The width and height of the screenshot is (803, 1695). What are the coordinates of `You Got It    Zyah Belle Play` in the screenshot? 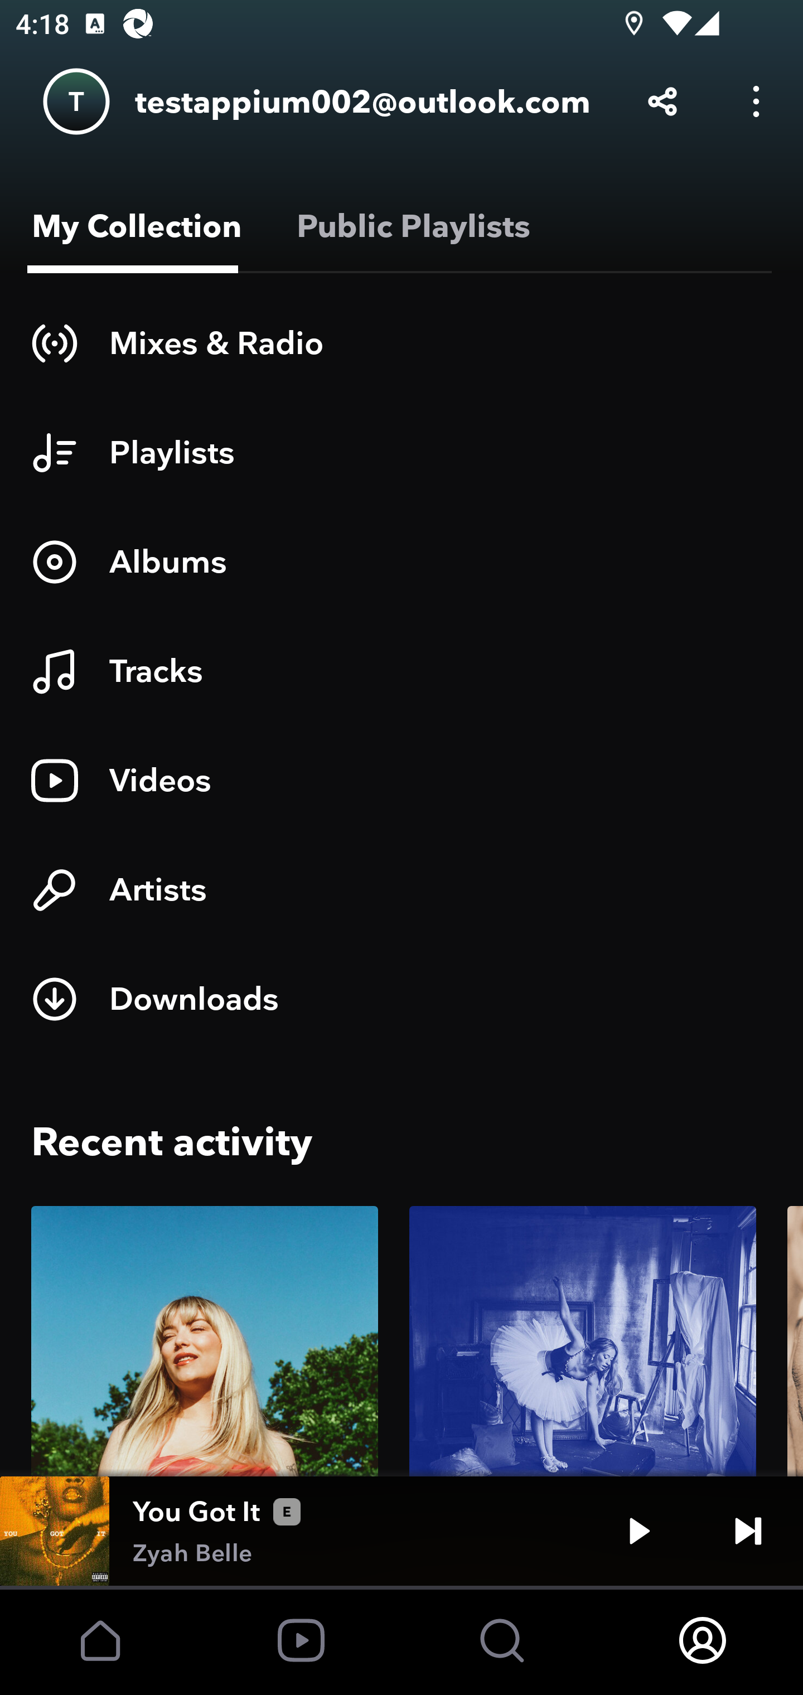 It's located at (401, 1531).